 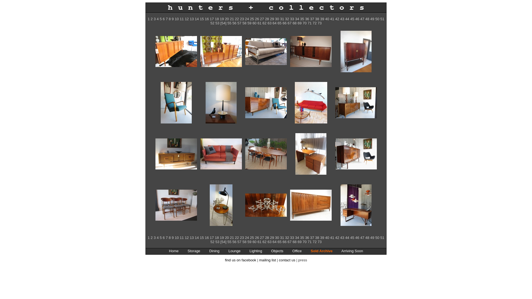 I want to click on 15, so click(x=202, y=19).